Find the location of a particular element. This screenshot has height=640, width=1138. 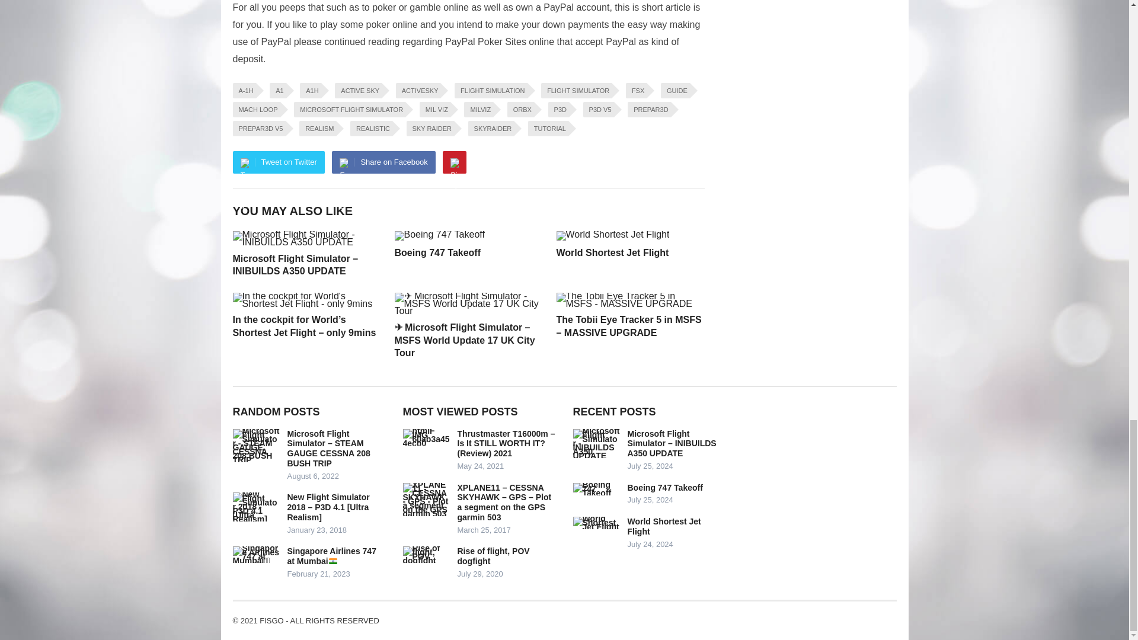

Microsoft Flight Simulator - INIBUILDS A350 UPDATE 2 is located at coordinates (306, 238).